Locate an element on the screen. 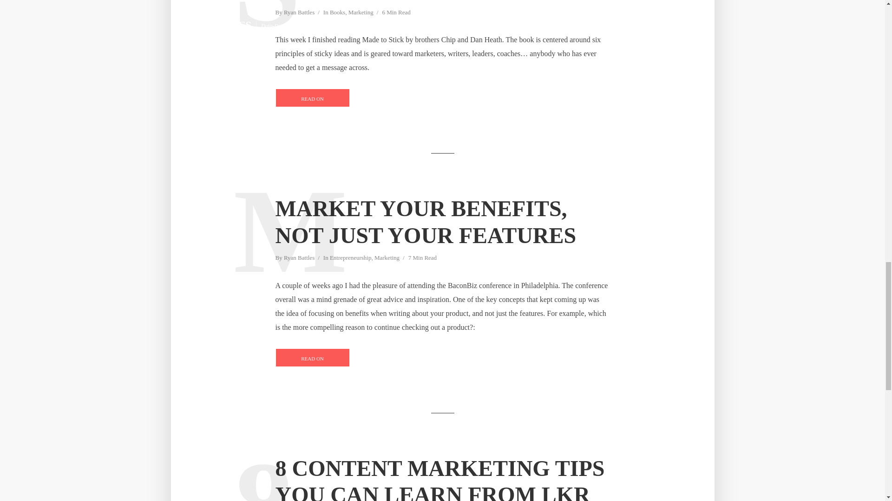 Image resolution: width=892 pixels, height=501 pixels. Marketing is located at coordinates (361, 13).